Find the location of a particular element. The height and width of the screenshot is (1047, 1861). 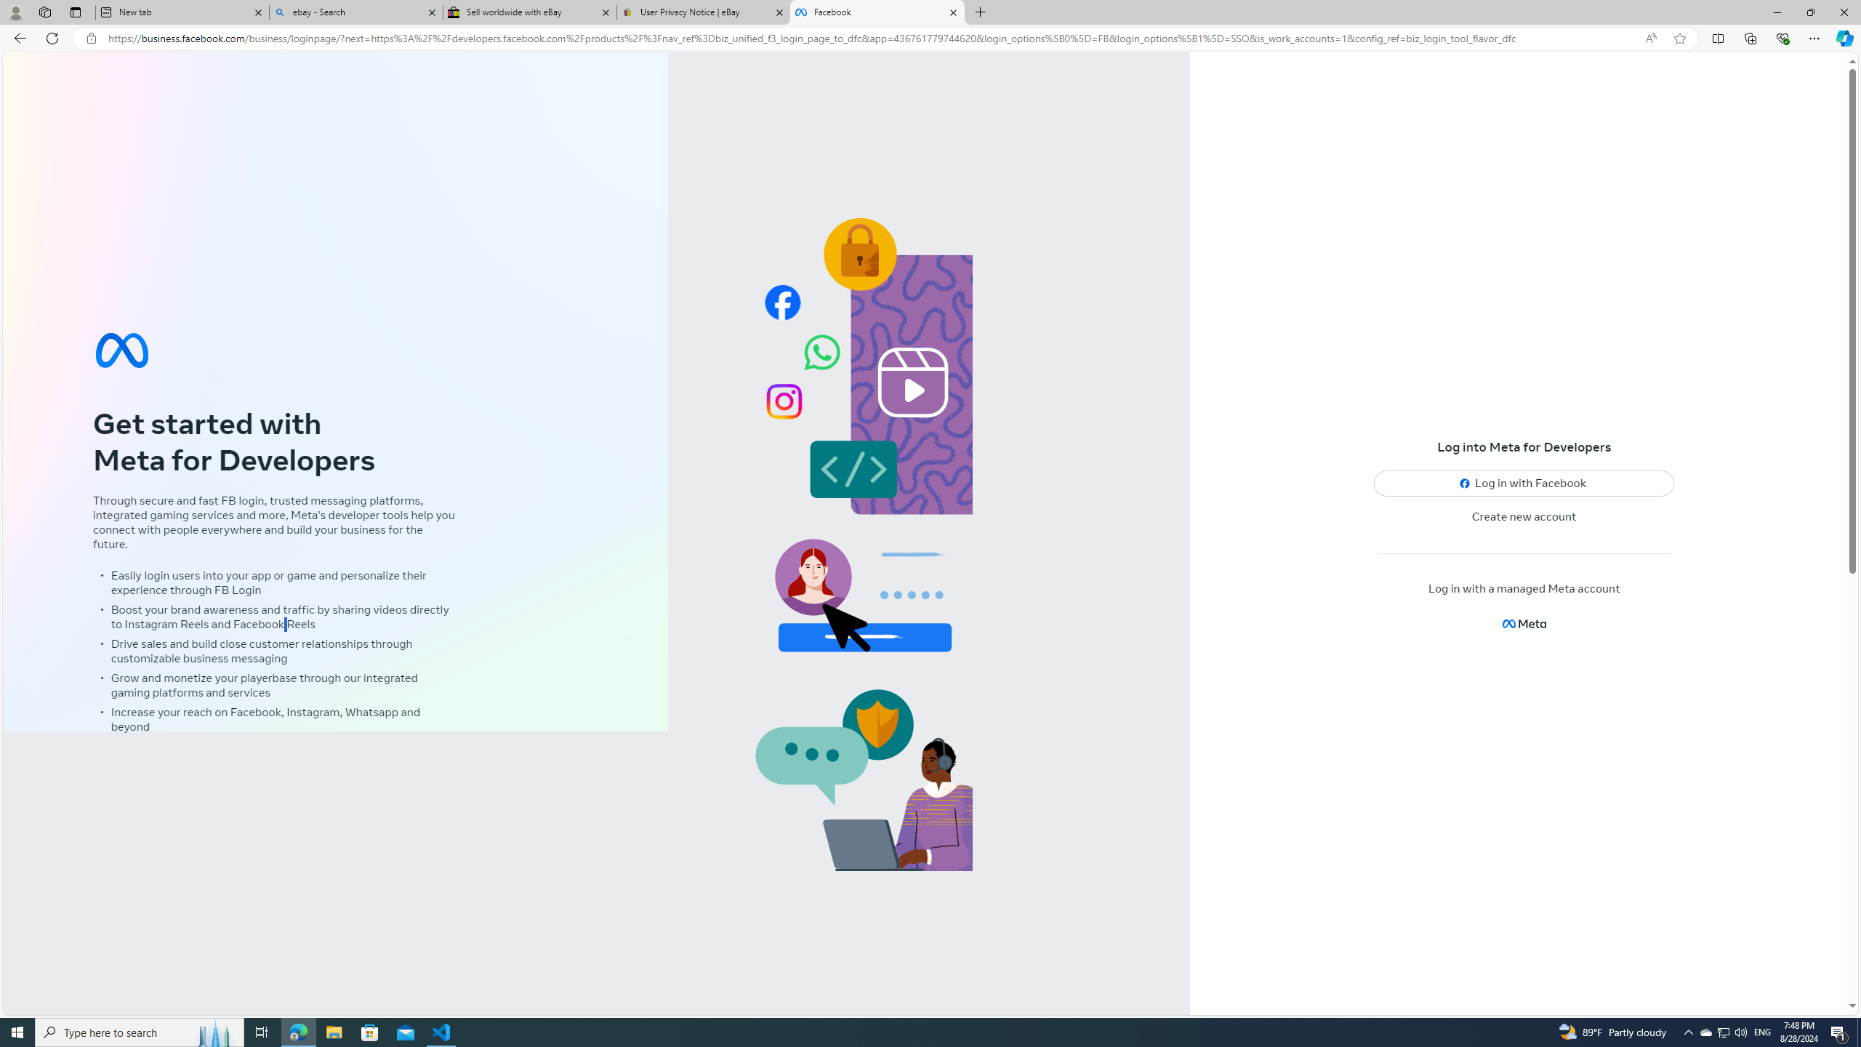

Create new account is located at coordinates (1524, 517).